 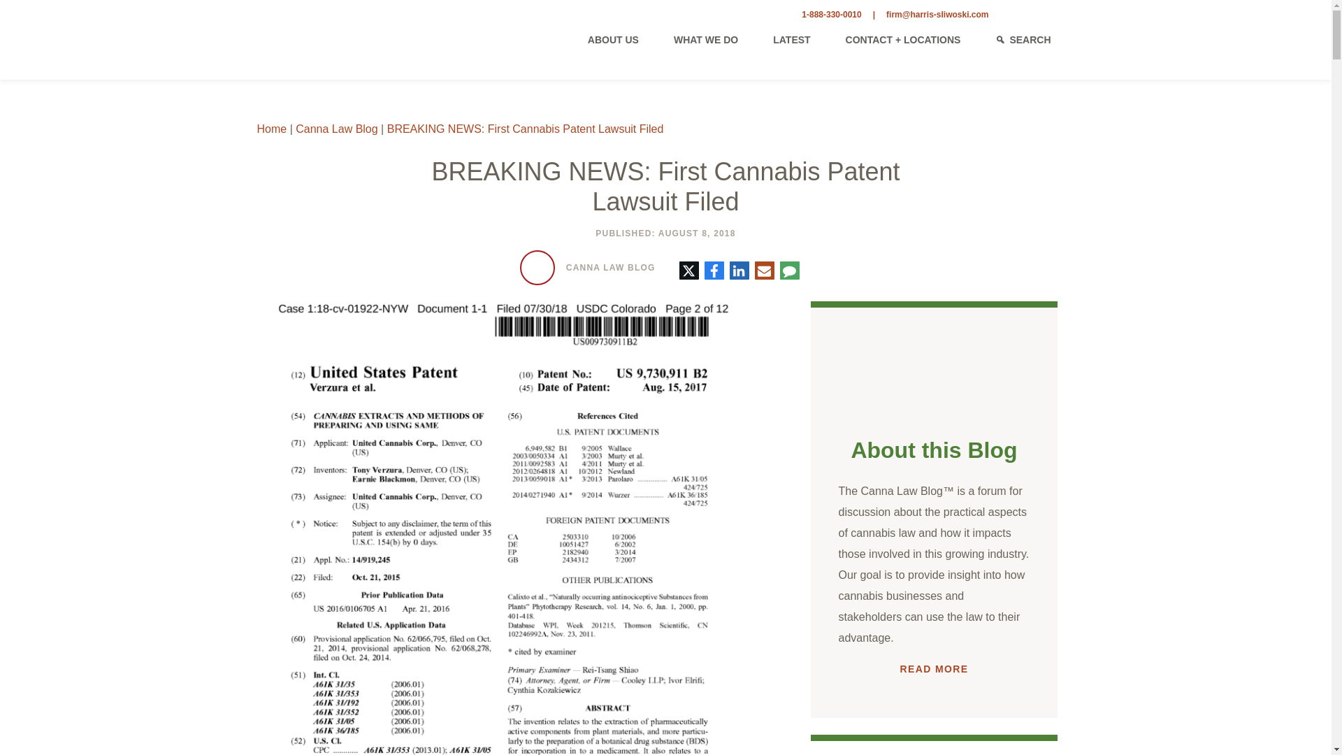 What do you see at coordinates (705, 36) in the screenshot?
I see `WHAT WE DO` at bounding box center [705, 36].